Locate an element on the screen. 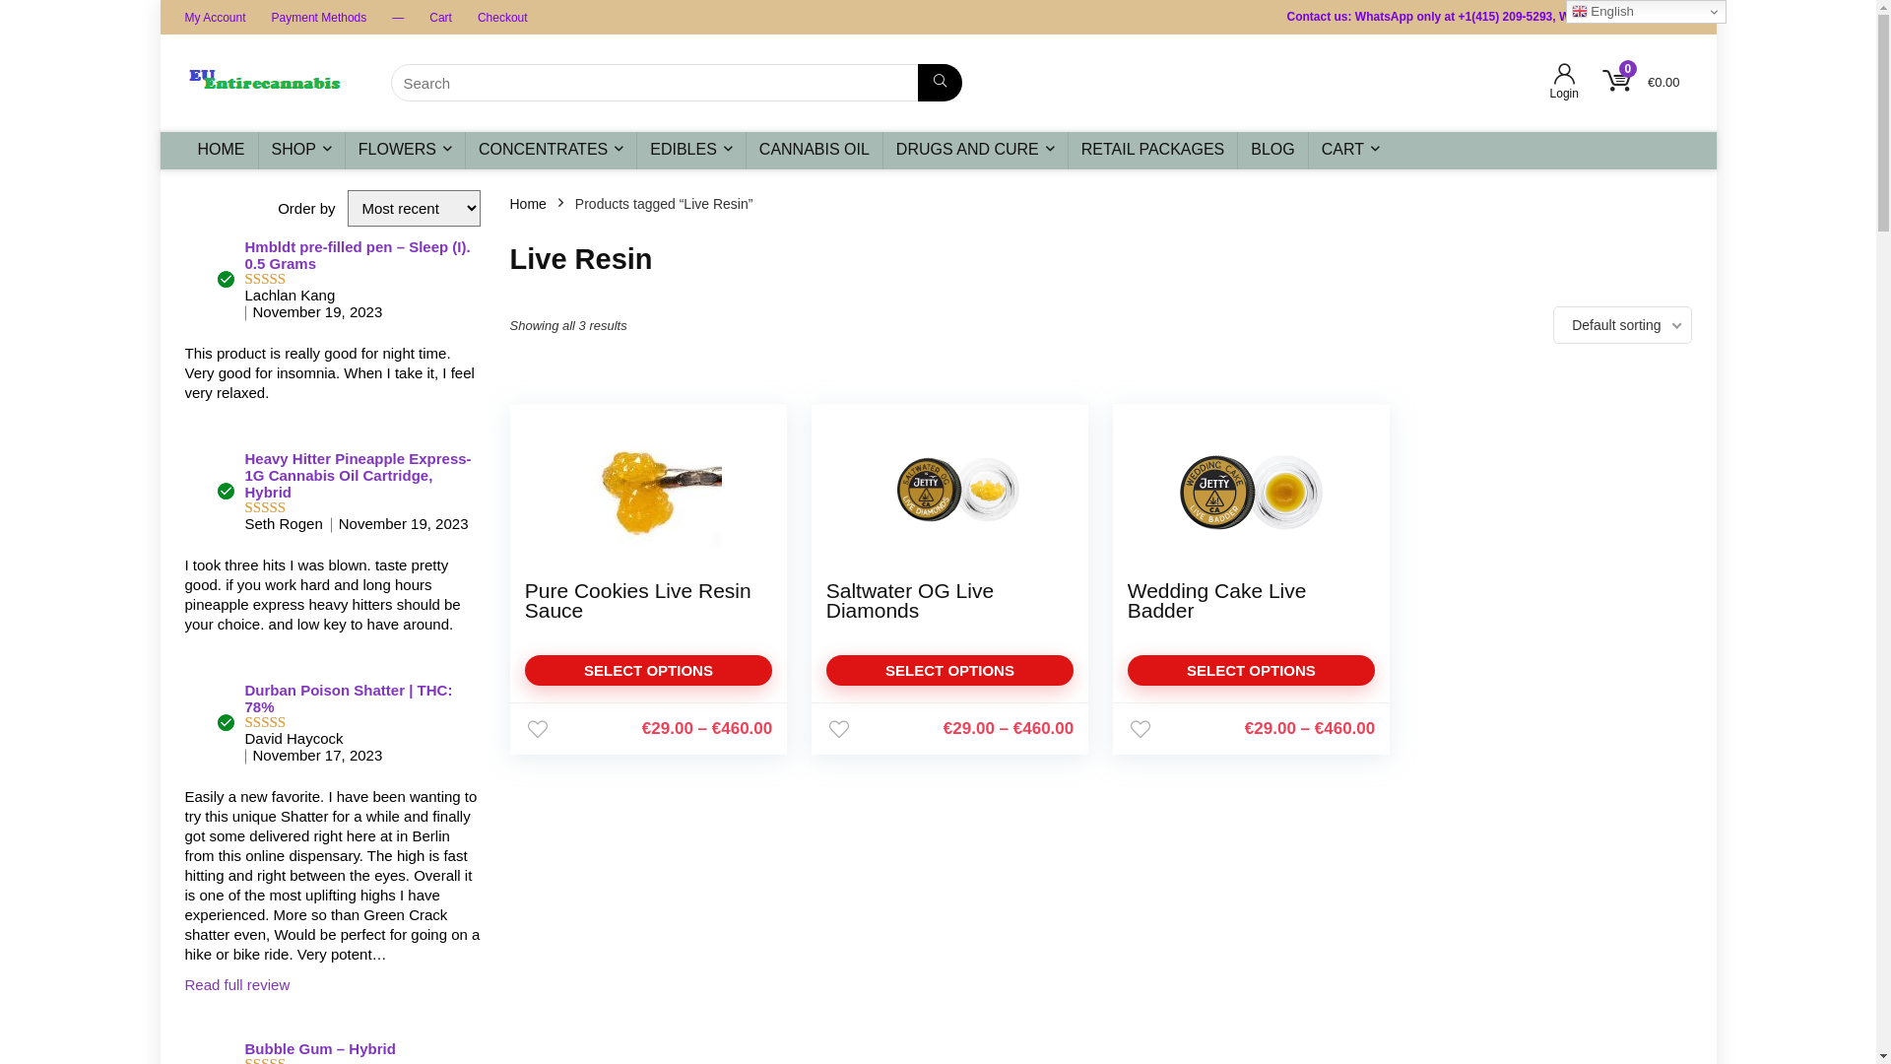 The height and width of the screenshot is (1064, 1891). Pure Cookies Live Resin Sauce is located at coordinates (638, 601).